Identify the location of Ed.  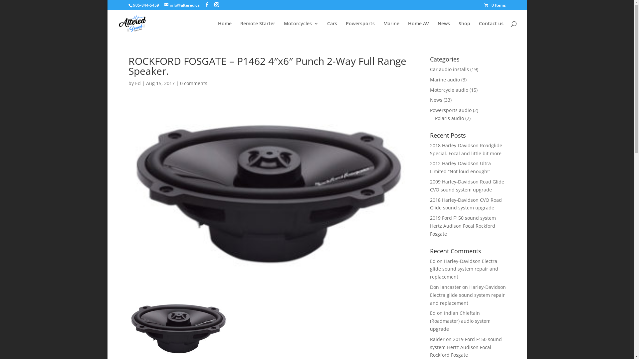
(138, 83).